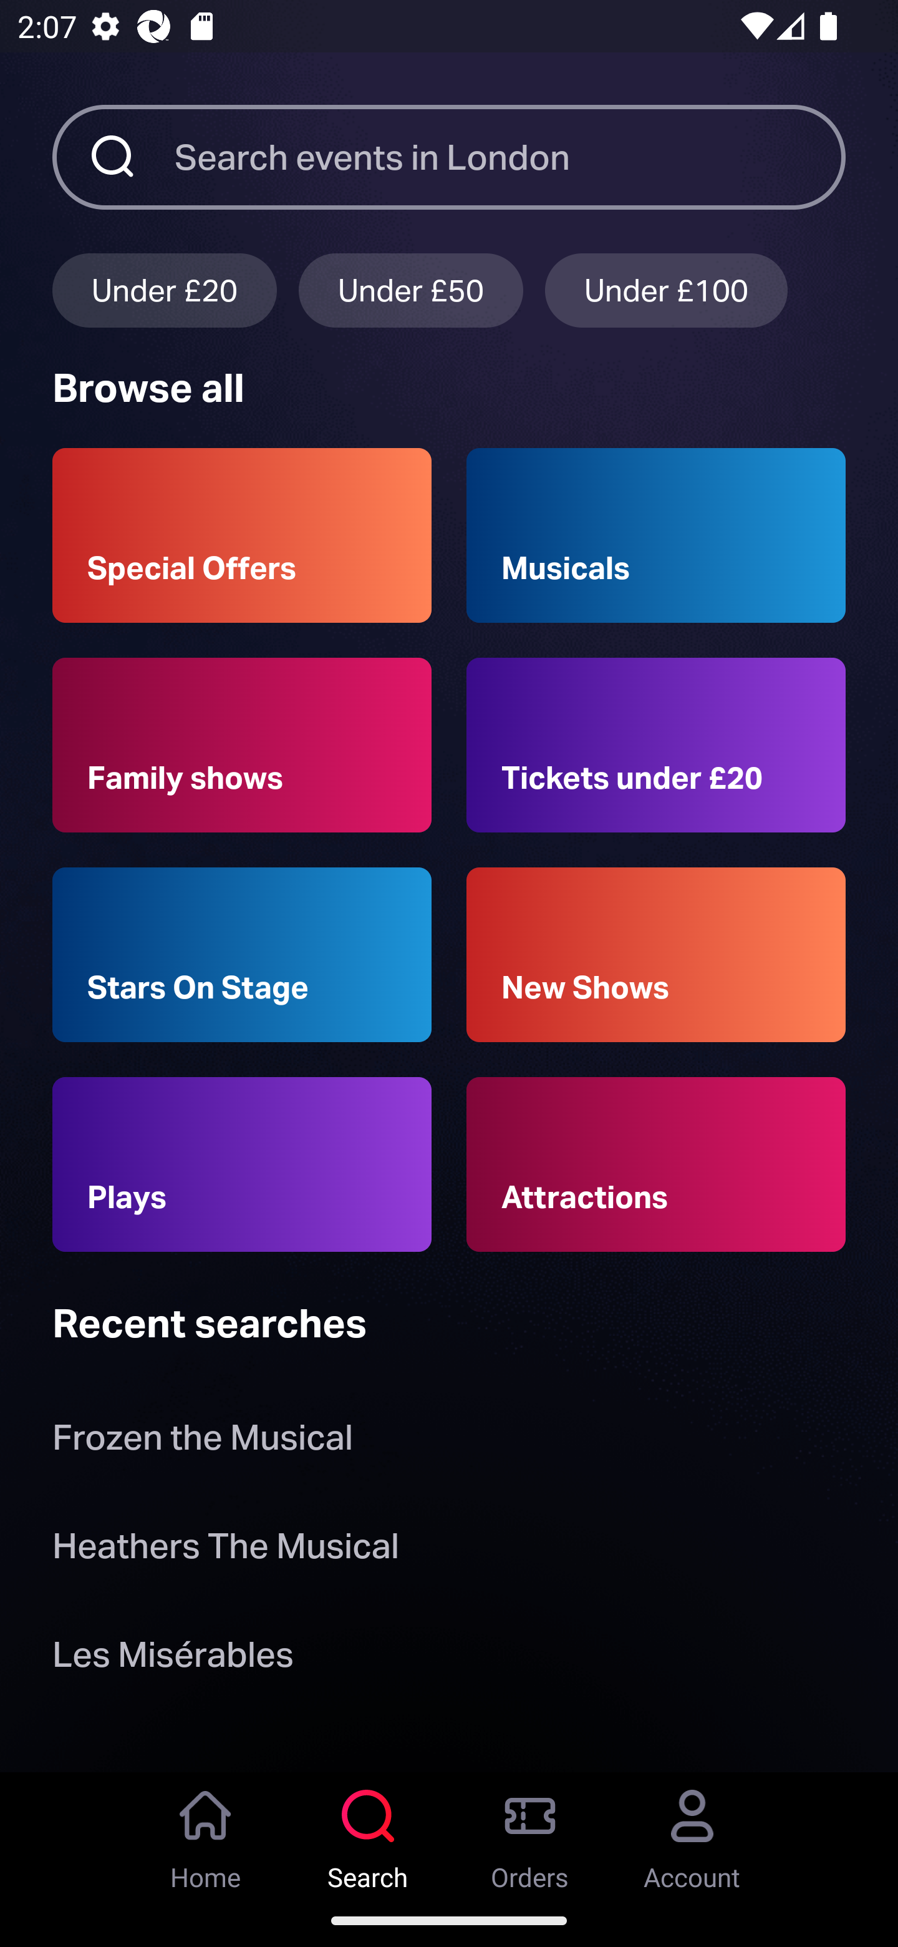 The width and height of the screenshot is (898, 1947). What do you see at coordinates (666, 290) in the screenshot?
I see `Under £100` at bounding box center [666, 290].